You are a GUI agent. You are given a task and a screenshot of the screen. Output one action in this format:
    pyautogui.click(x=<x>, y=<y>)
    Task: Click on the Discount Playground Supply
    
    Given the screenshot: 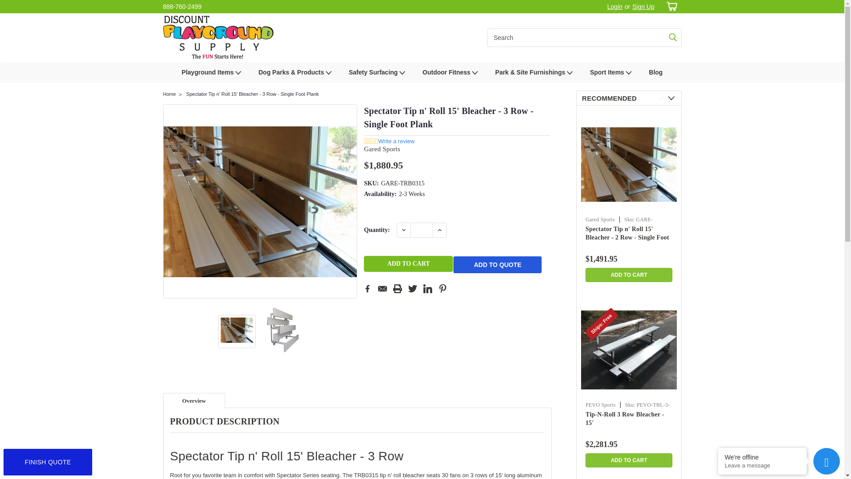 What is the action you would take?
    pyautogui.click(x=219, y=37)
    